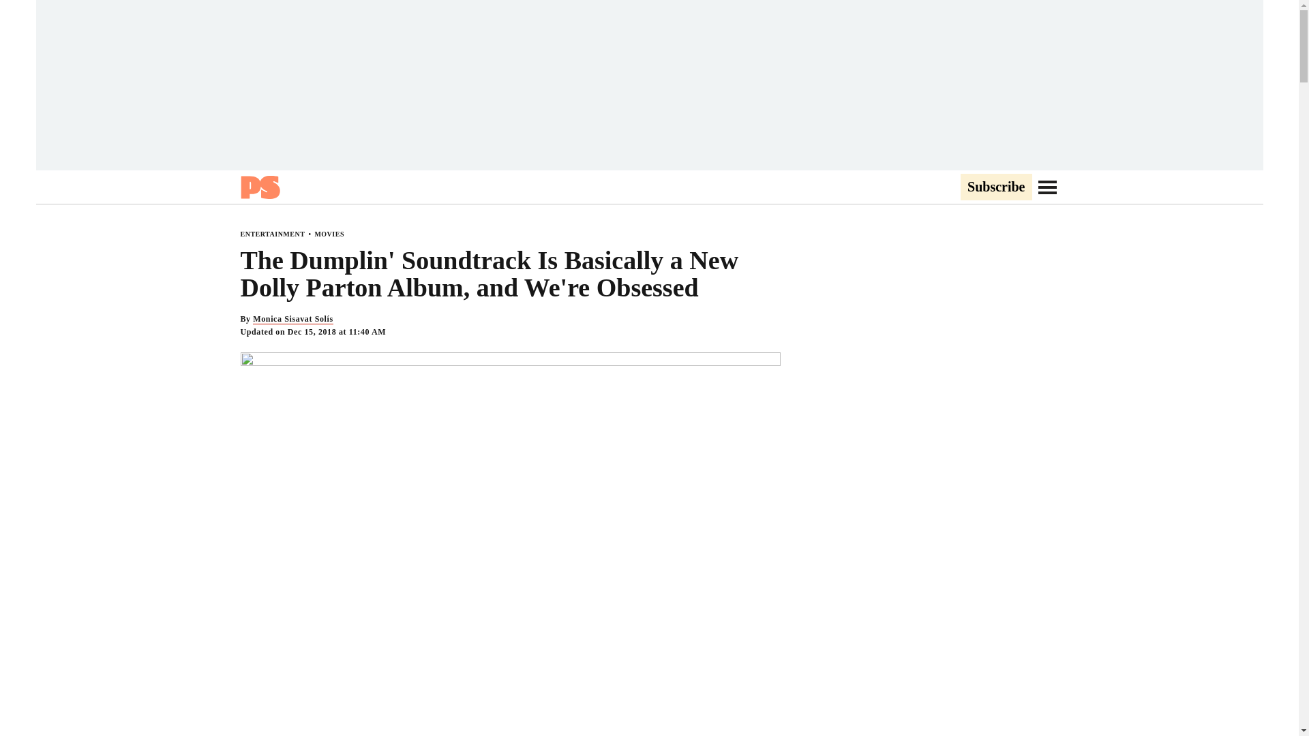  Describe the element at coordinates (995, 187) in the screenshot. I see `Subscribe` at that location.